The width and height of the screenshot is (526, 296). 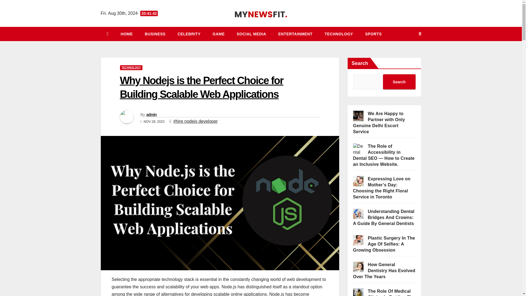 What do you see at coordinates (339, 34) in the screenshot?
I see `Technology` at bounding box center [339, 34].